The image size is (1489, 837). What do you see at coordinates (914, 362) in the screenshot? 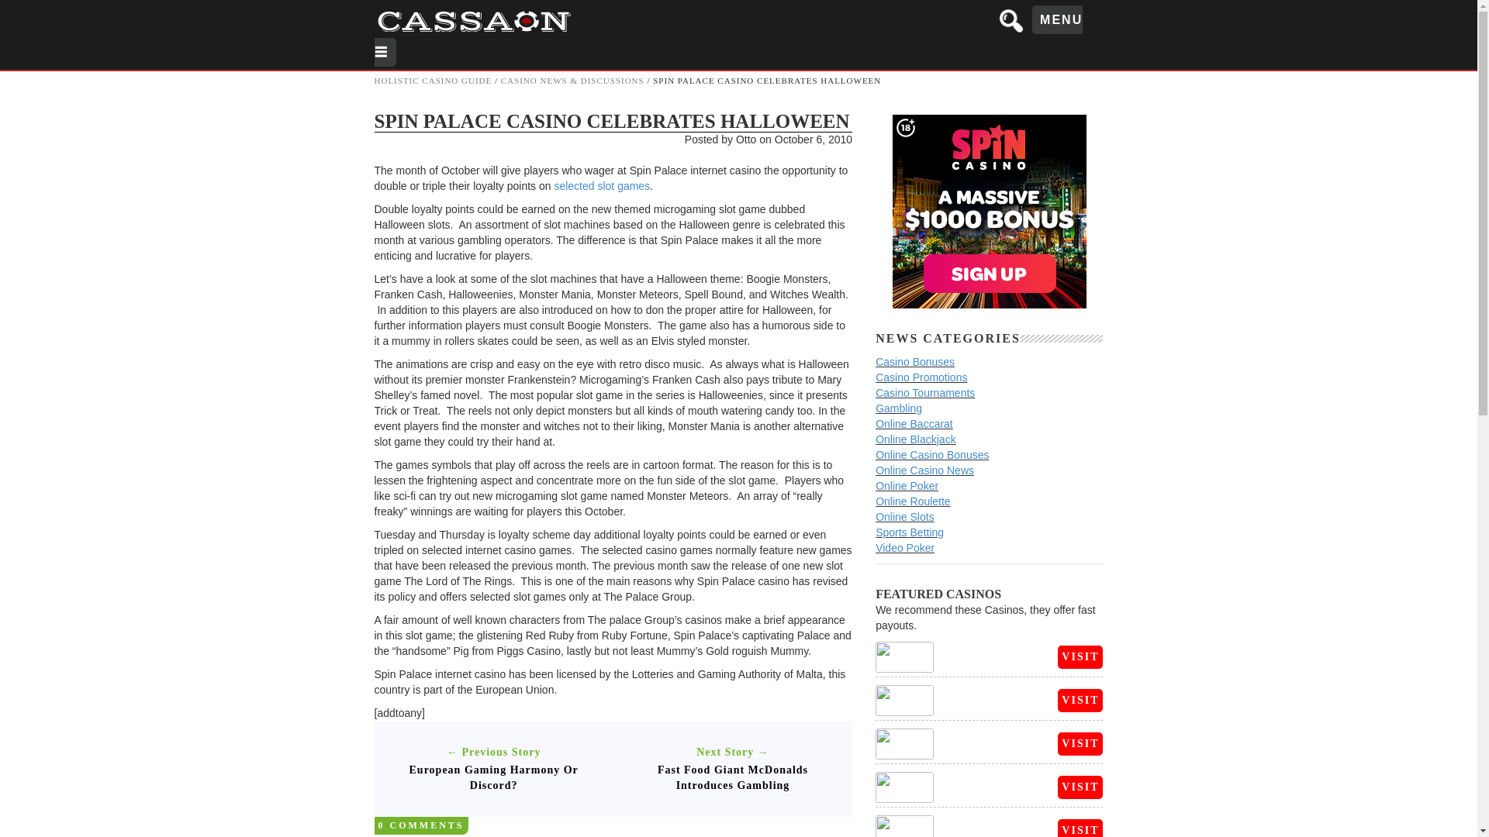
I see `Casino Bonuses` at bounding box center [914, 362].